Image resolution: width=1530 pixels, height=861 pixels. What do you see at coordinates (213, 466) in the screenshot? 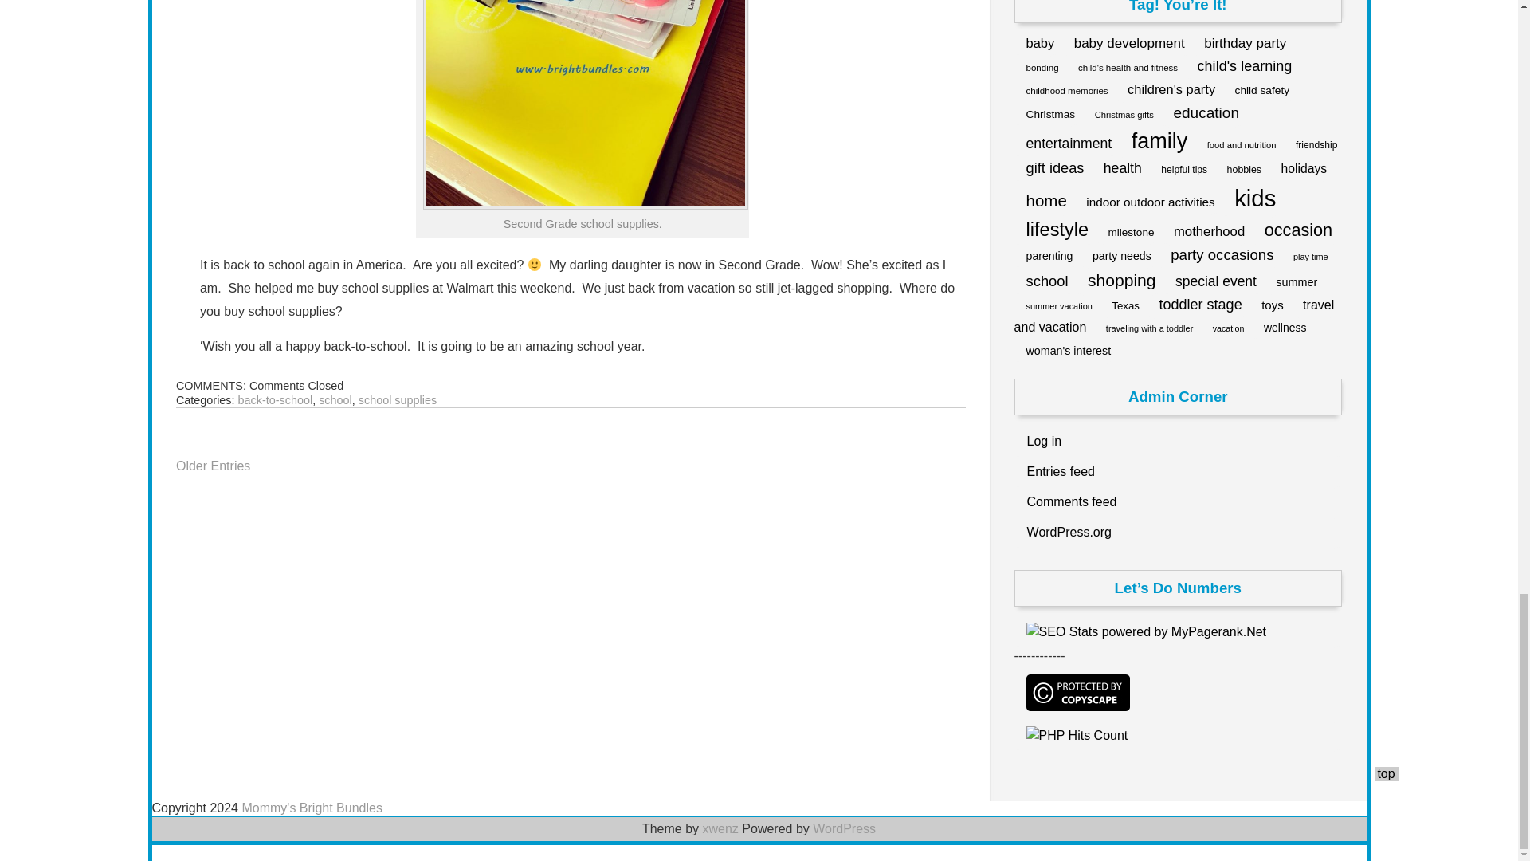
I see `Older Entries` at bounding box center [213, 466].